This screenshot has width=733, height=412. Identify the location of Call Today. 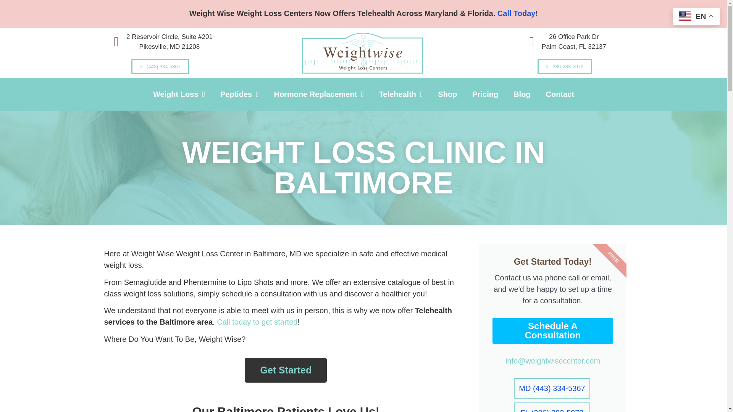
(517, 13).